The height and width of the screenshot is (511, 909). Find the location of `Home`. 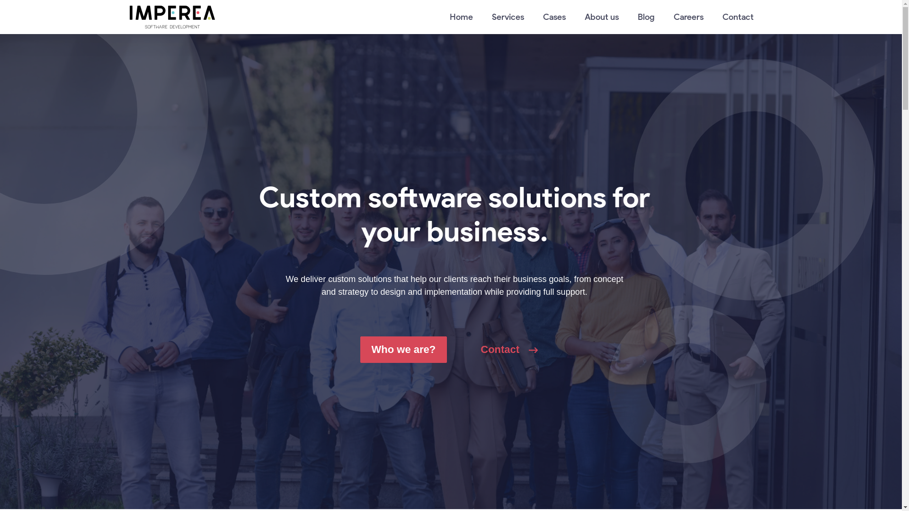

Home is located at coordinates (461, 17).